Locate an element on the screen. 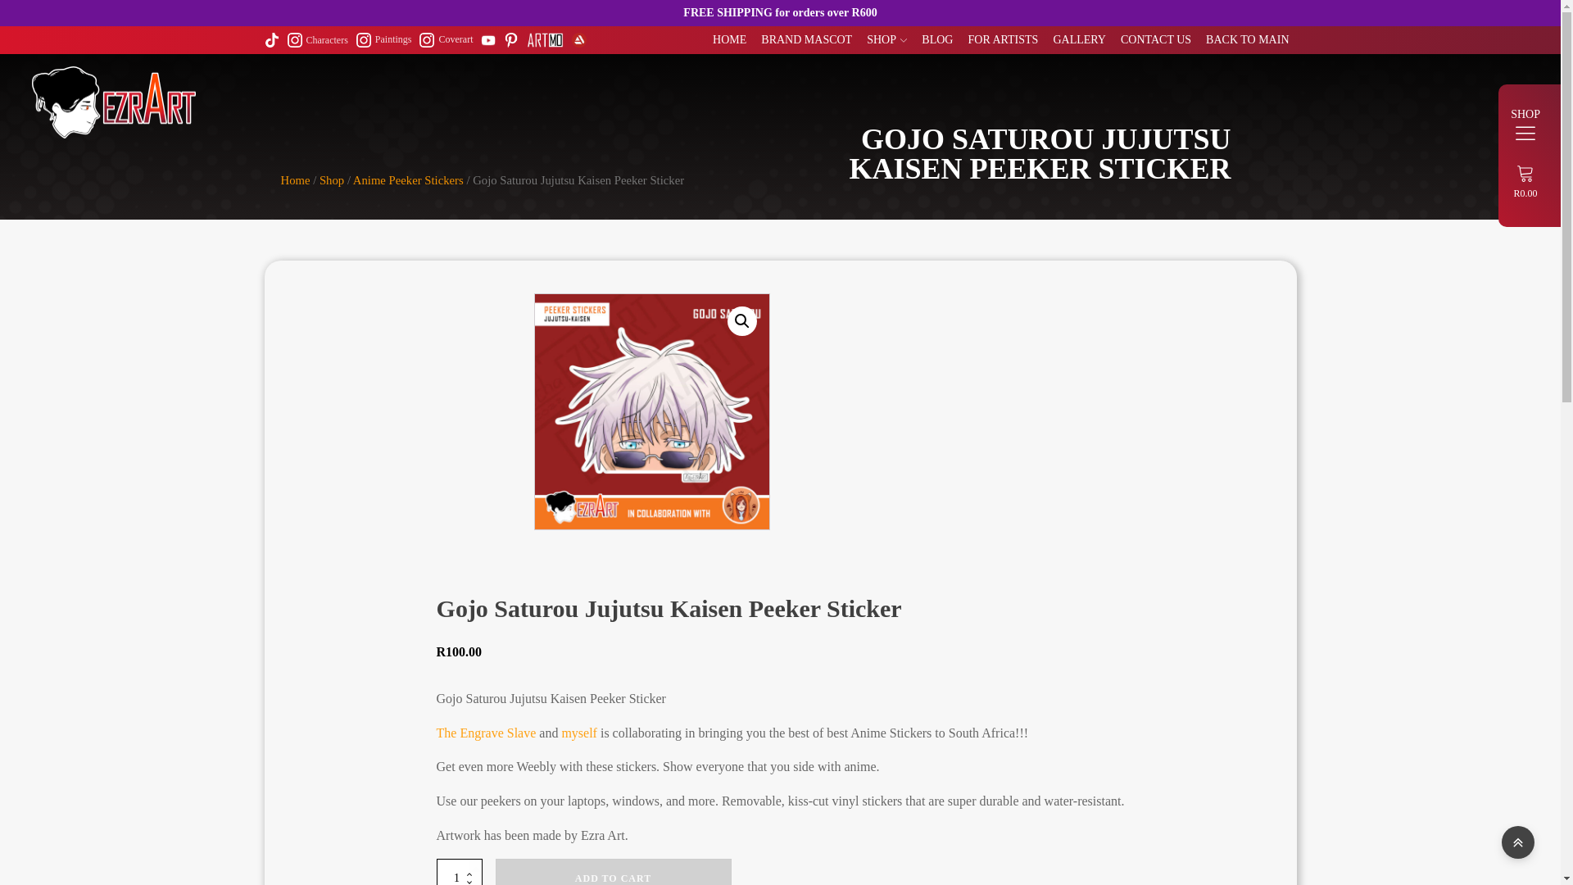  GALLERY is located at coordinates (1080, 39).